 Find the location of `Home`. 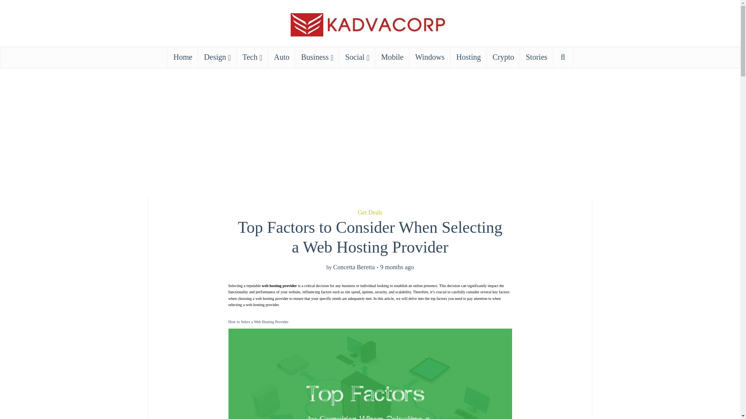

Home is located at coordinates (183, 57).